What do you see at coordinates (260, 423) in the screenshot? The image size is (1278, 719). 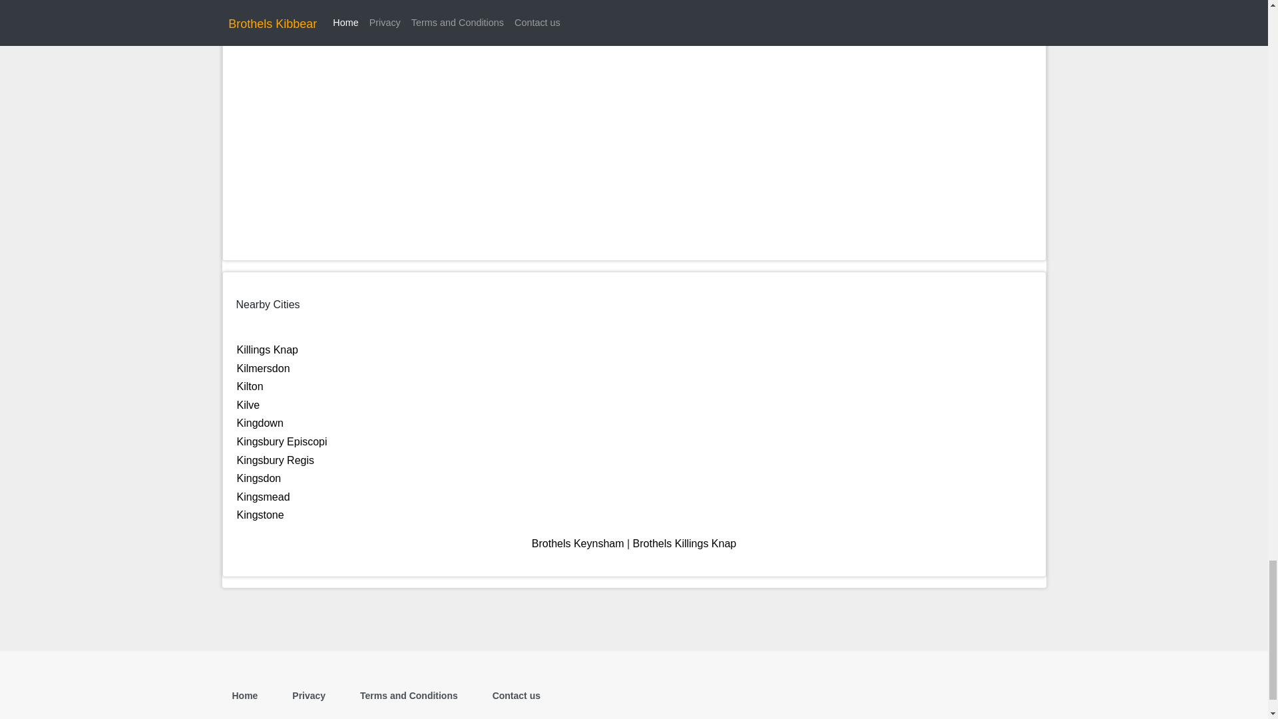 I see `Kingdown` at bounding box center [260, 423].